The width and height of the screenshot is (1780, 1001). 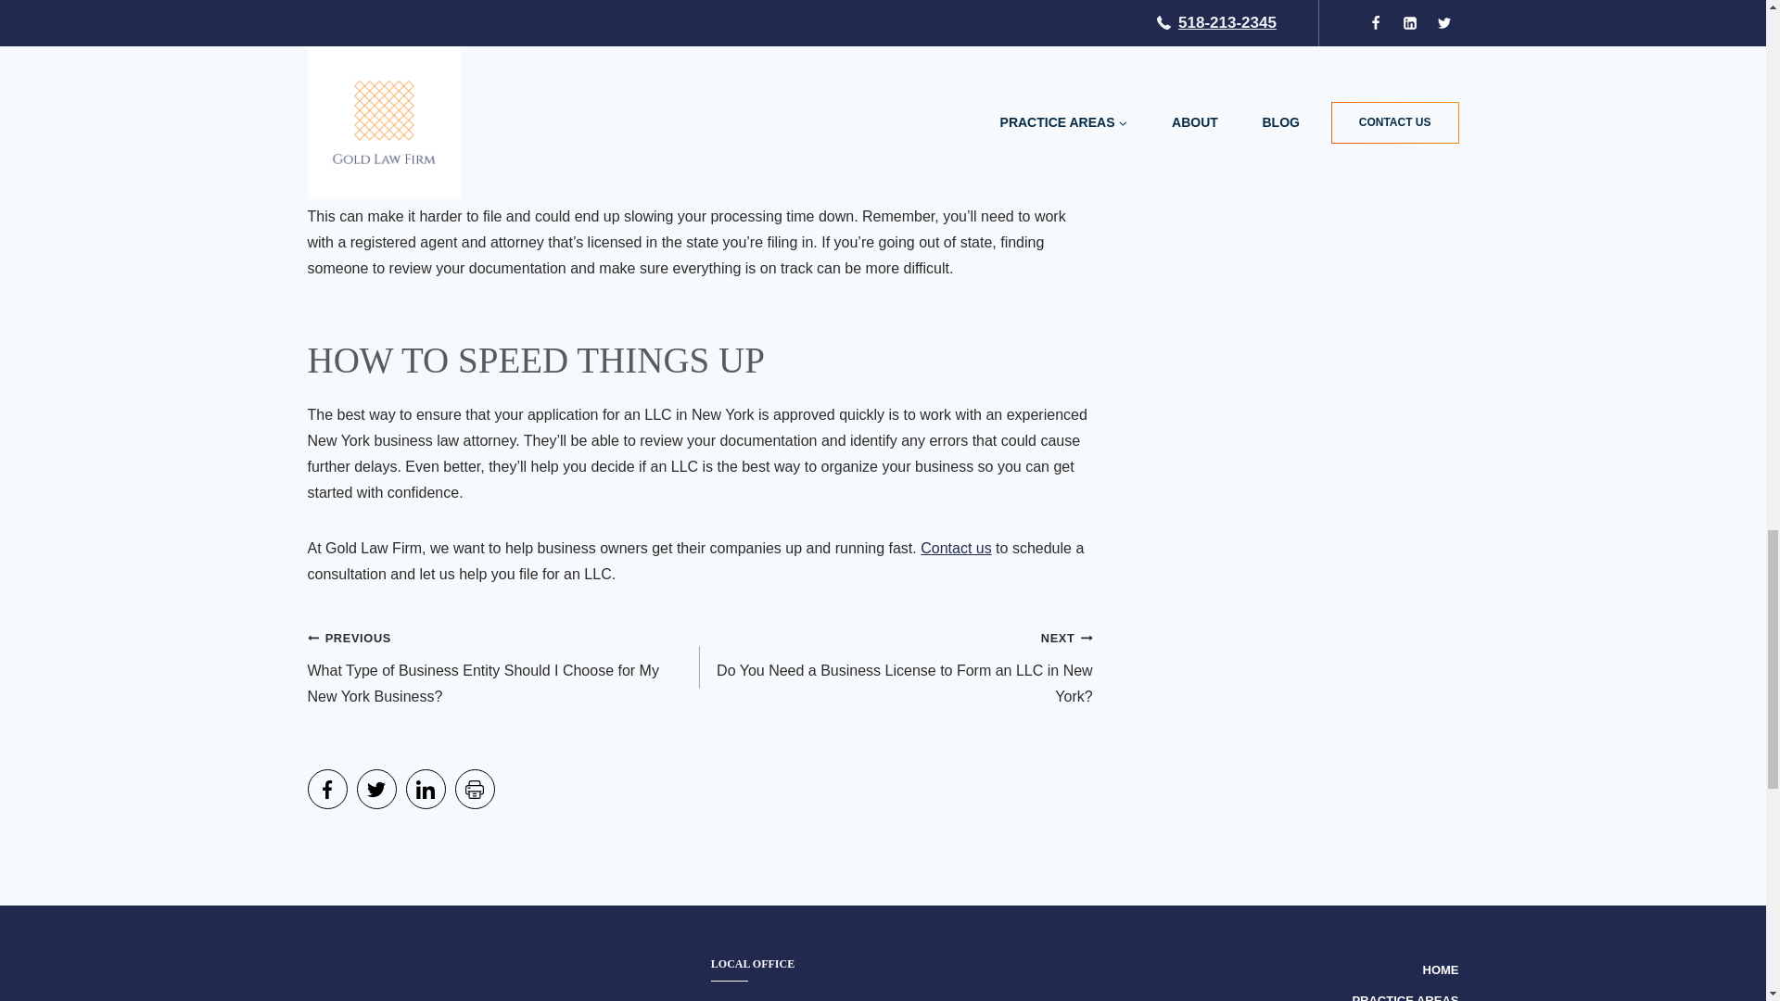 I want to click on PRACTICE AREAS, so click(x=1404, y=994).